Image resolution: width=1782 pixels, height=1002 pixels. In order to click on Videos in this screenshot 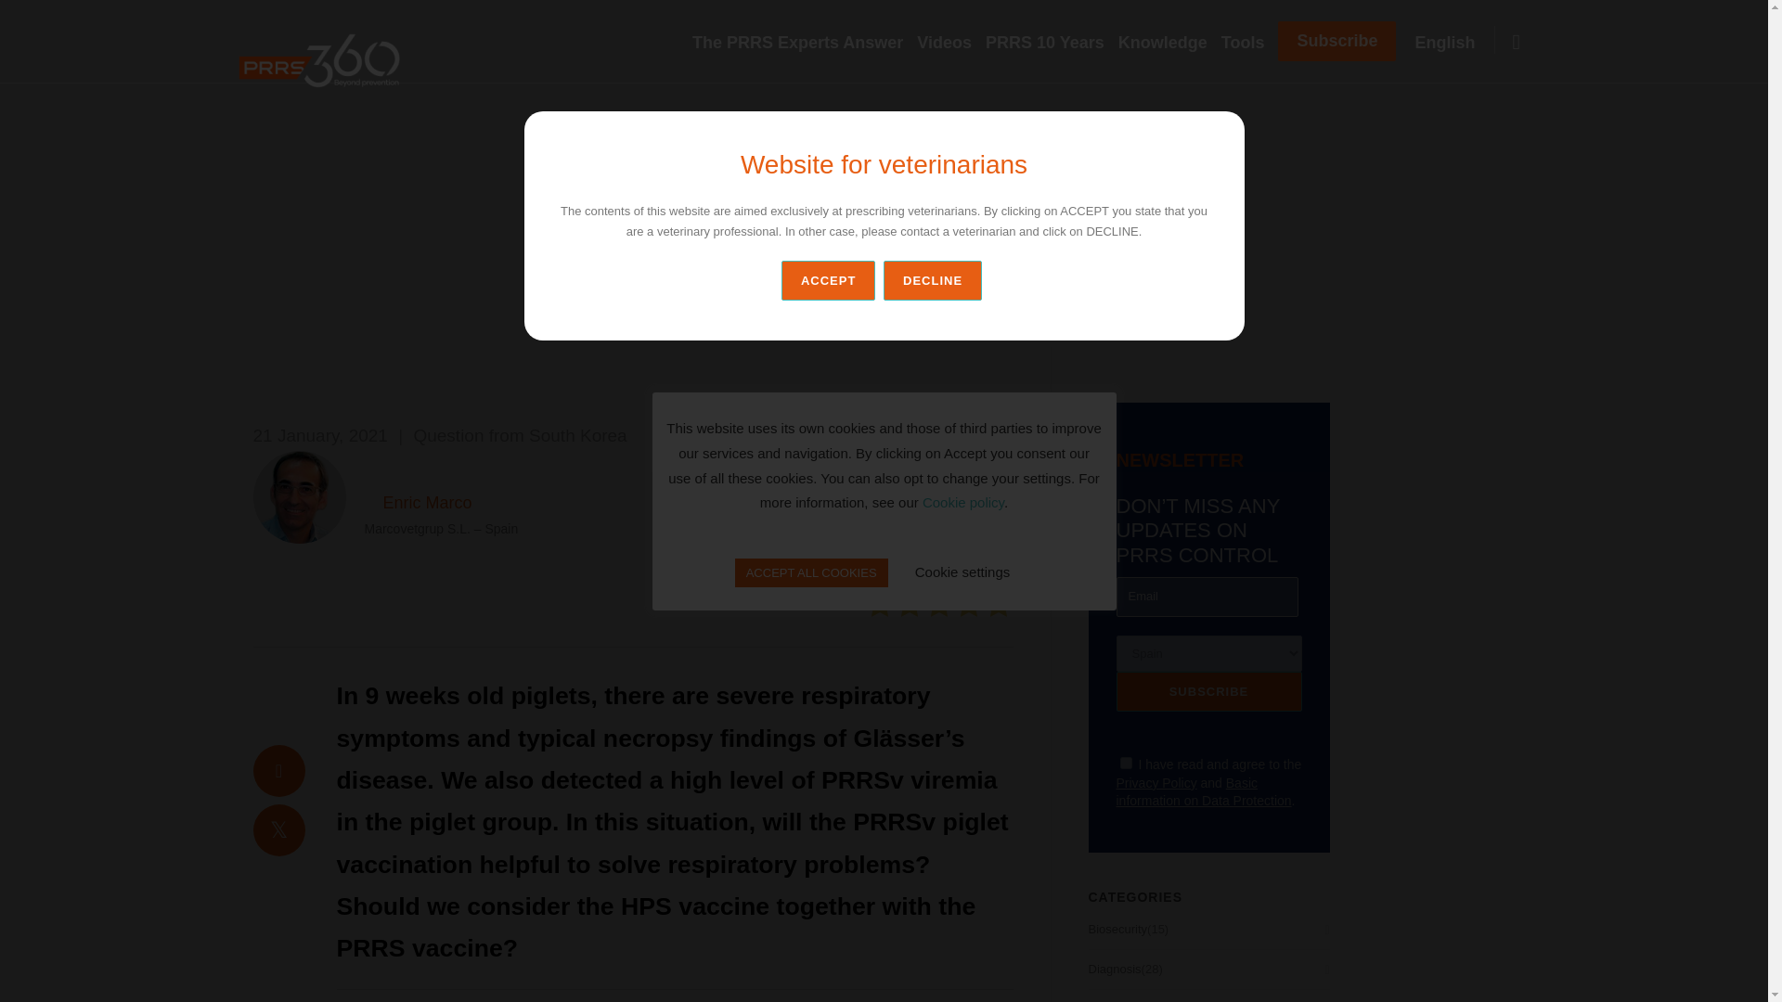, I will do `click(950, 43)`.